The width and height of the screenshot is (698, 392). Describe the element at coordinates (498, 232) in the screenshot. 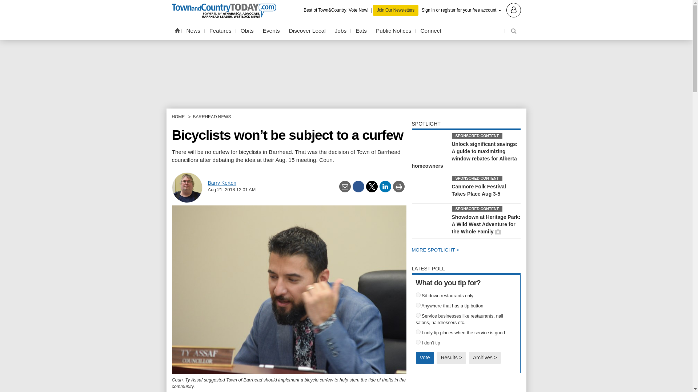

I see `Has a gallery` at that location.